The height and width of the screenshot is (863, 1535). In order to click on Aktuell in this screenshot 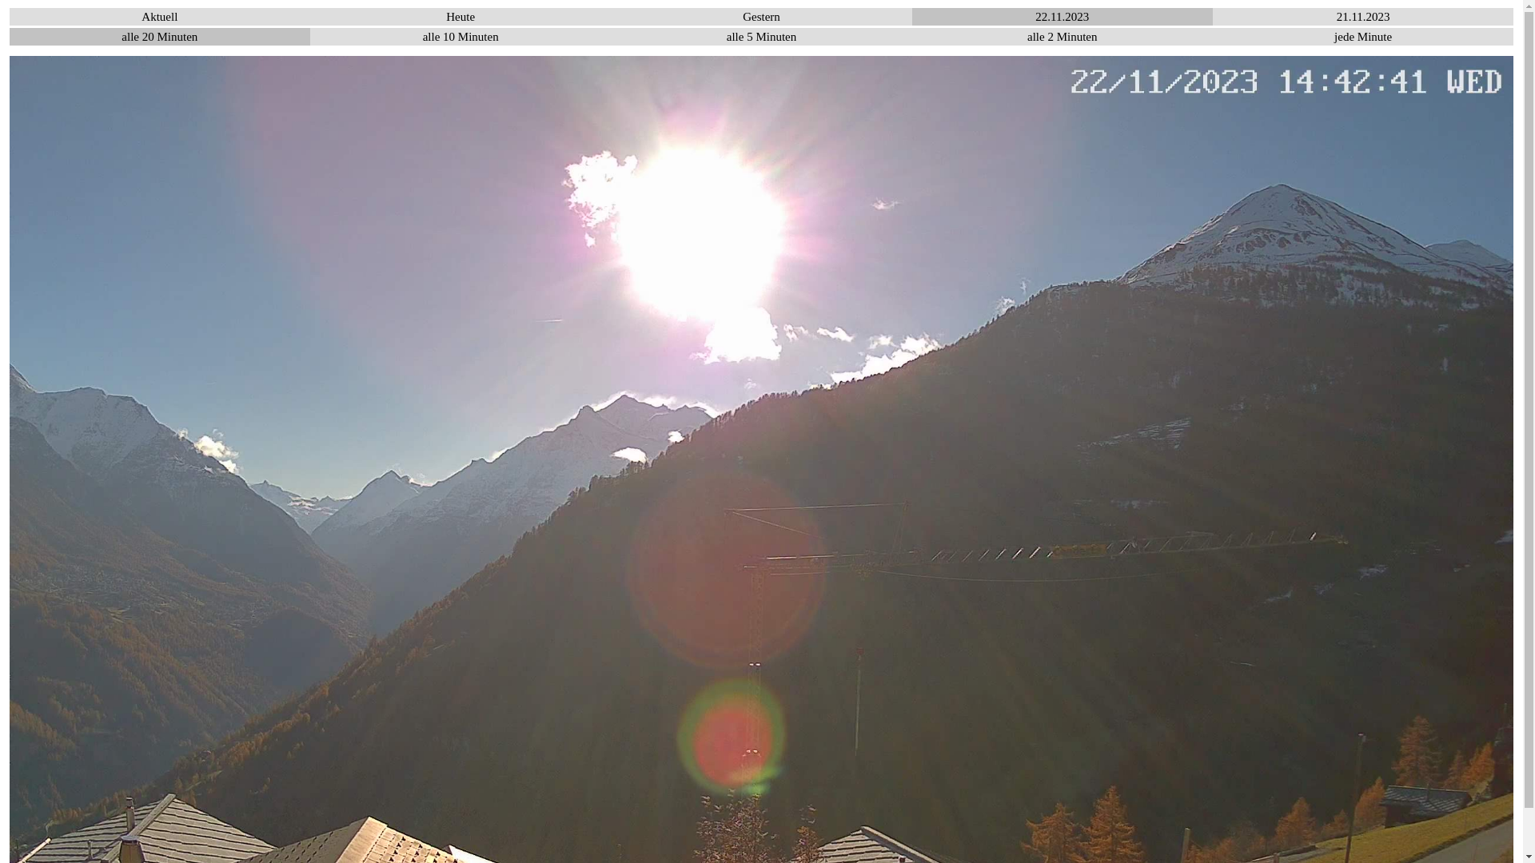, I will do `click(160, 17)`.